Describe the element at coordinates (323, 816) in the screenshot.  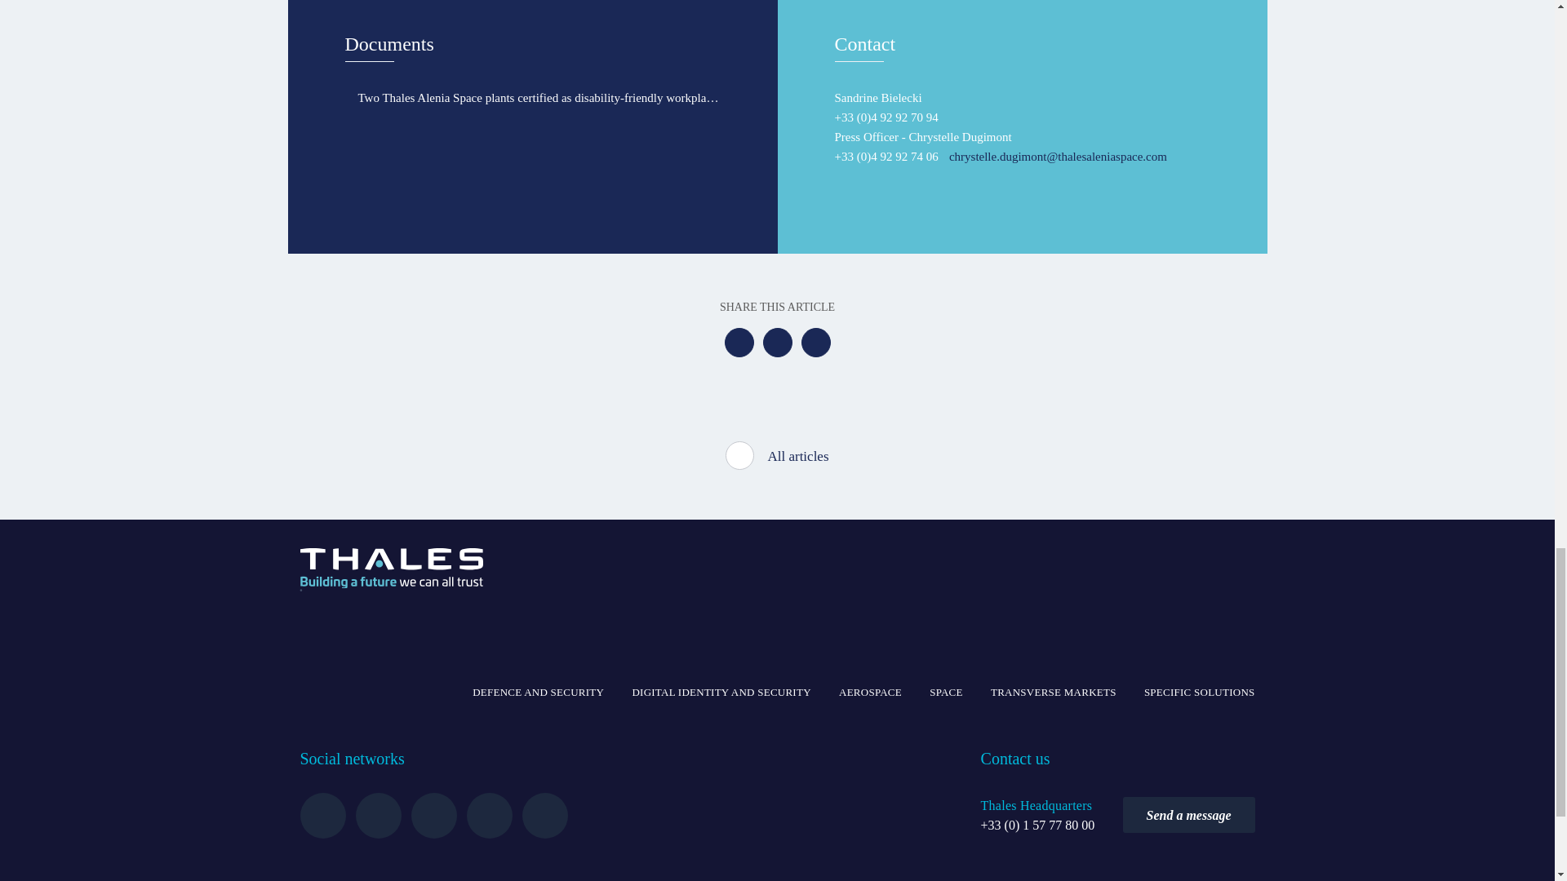
I see `Linkedin` at that location.